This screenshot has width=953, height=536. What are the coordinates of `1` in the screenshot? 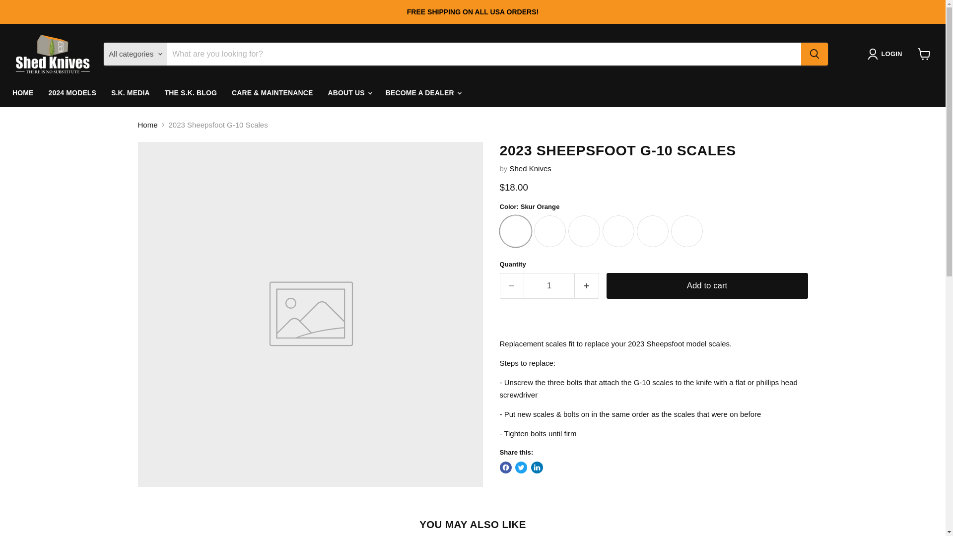 It's located at (549, 285).